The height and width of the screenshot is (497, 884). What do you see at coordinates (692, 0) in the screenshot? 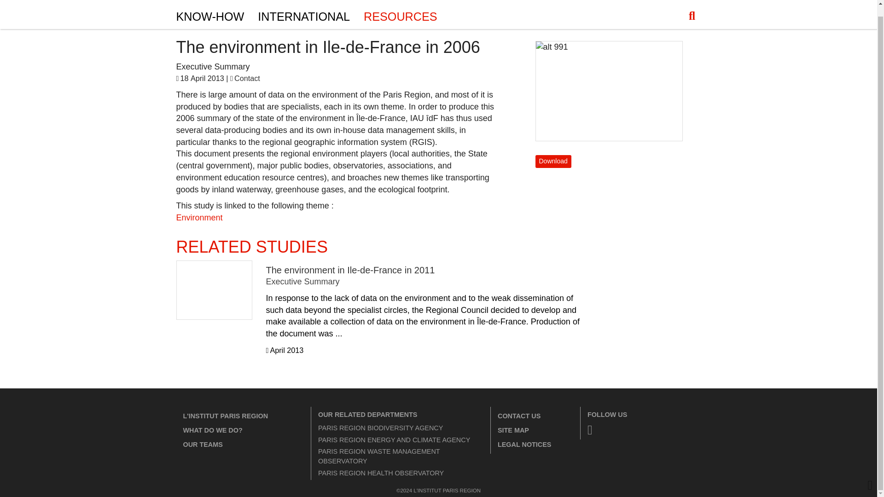
I see `French website` at bounding box center [692, 0].